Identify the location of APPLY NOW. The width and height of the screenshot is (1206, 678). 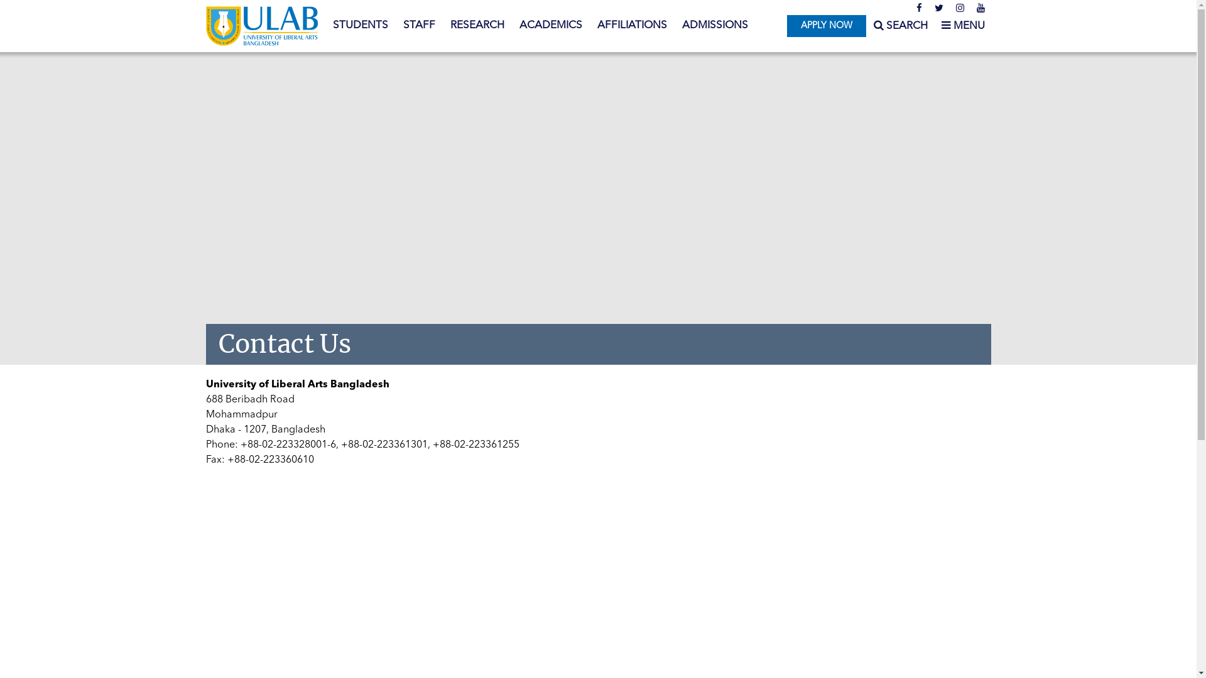
(827, 26).